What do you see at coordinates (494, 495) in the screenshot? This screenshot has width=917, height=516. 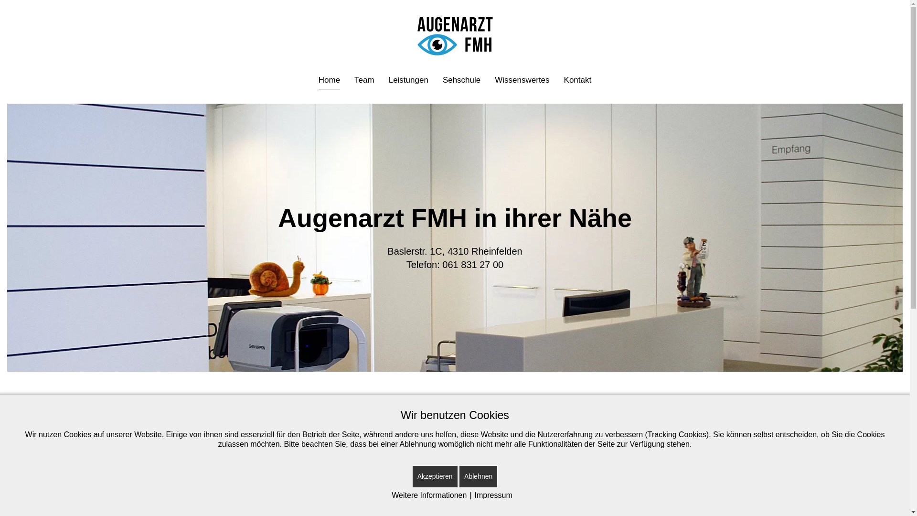 I see `Impressum` at bounding box center [494, 495].